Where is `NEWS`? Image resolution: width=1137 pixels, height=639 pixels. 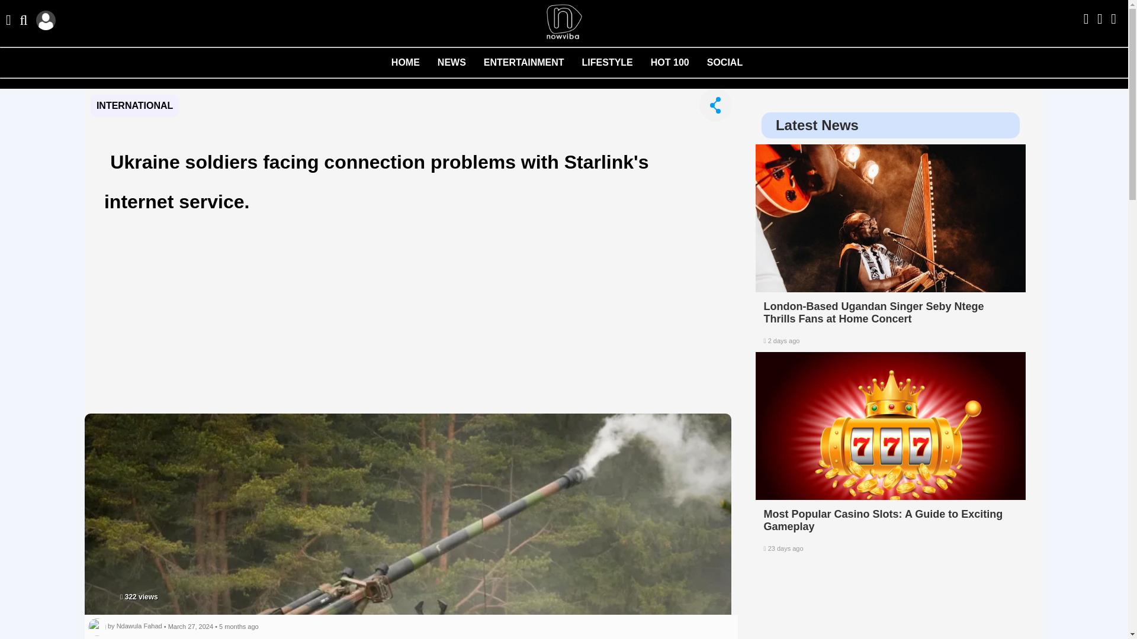 NEWS is located at coordinates (461, 67).